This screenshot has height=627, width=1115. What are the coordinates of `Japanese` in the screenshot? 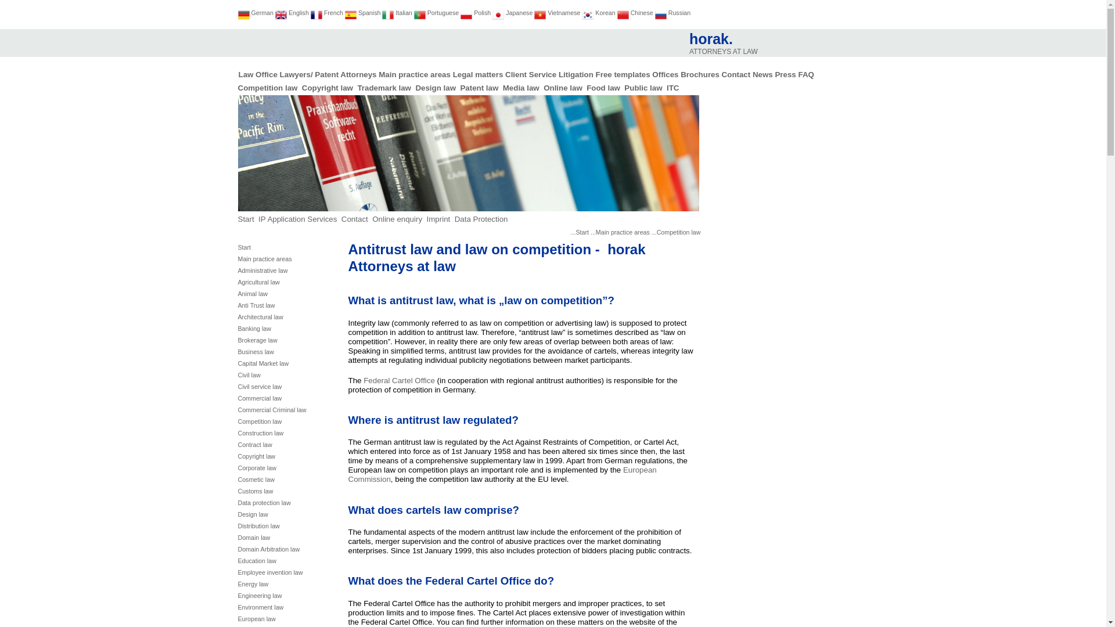 It's located at (351, 15).